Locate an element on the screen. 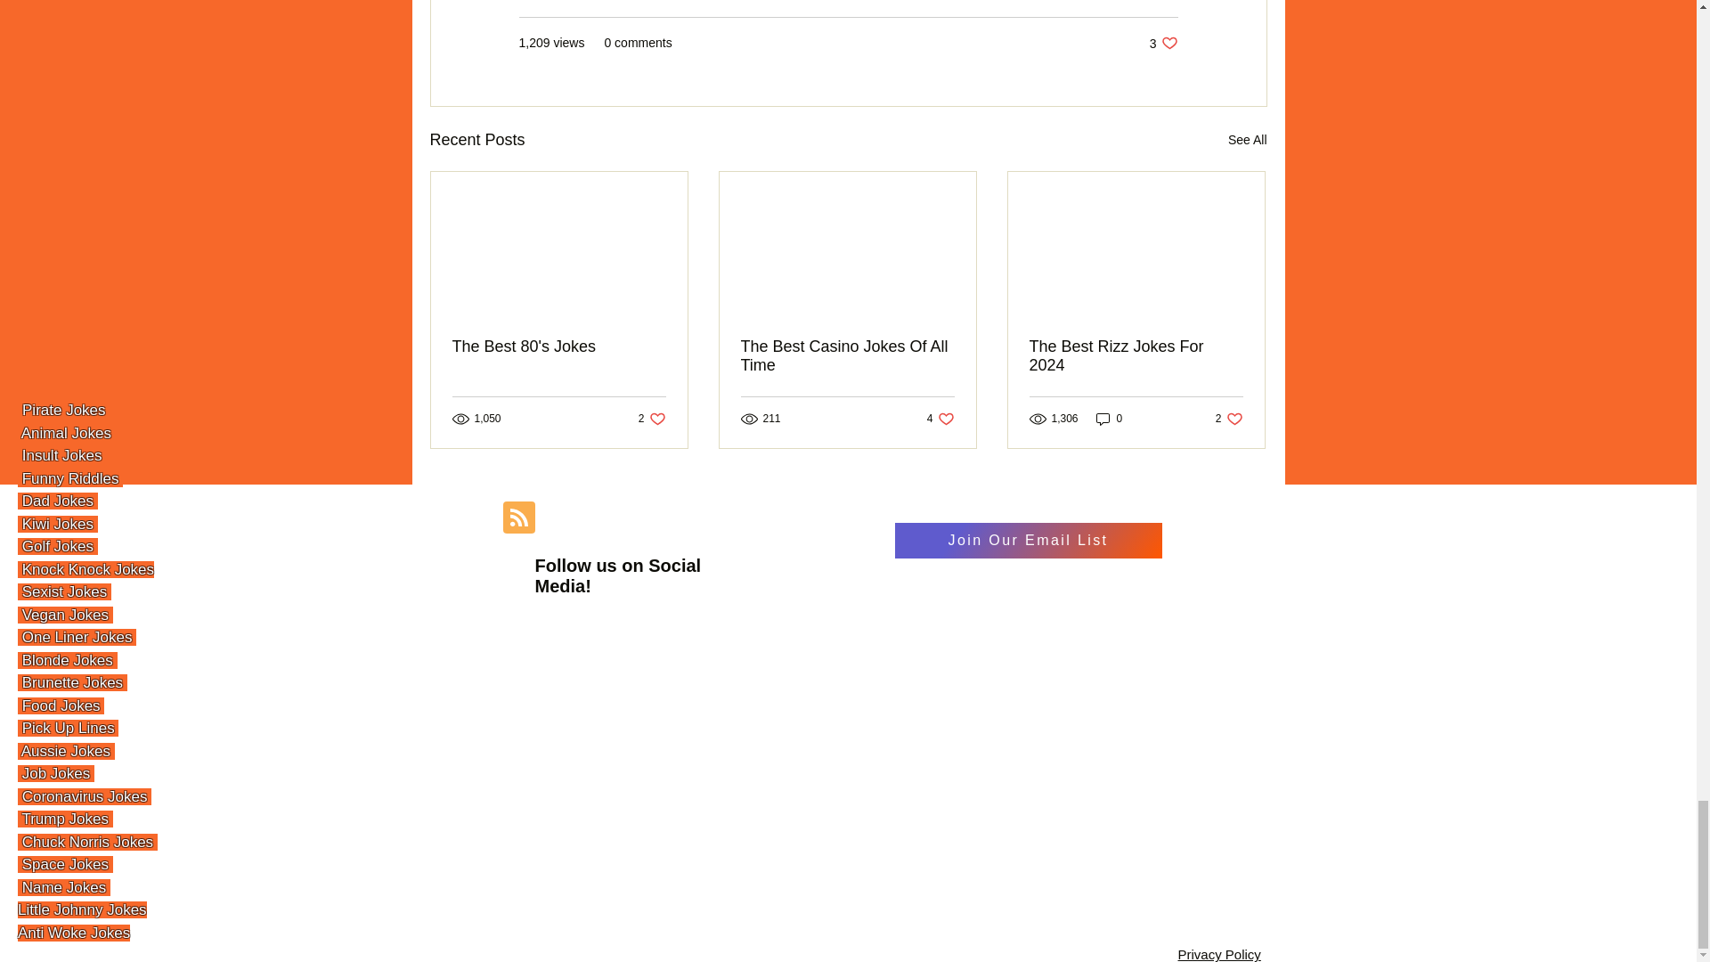 The image size is (1710, 962). See All is located at coordinates (940, 419).